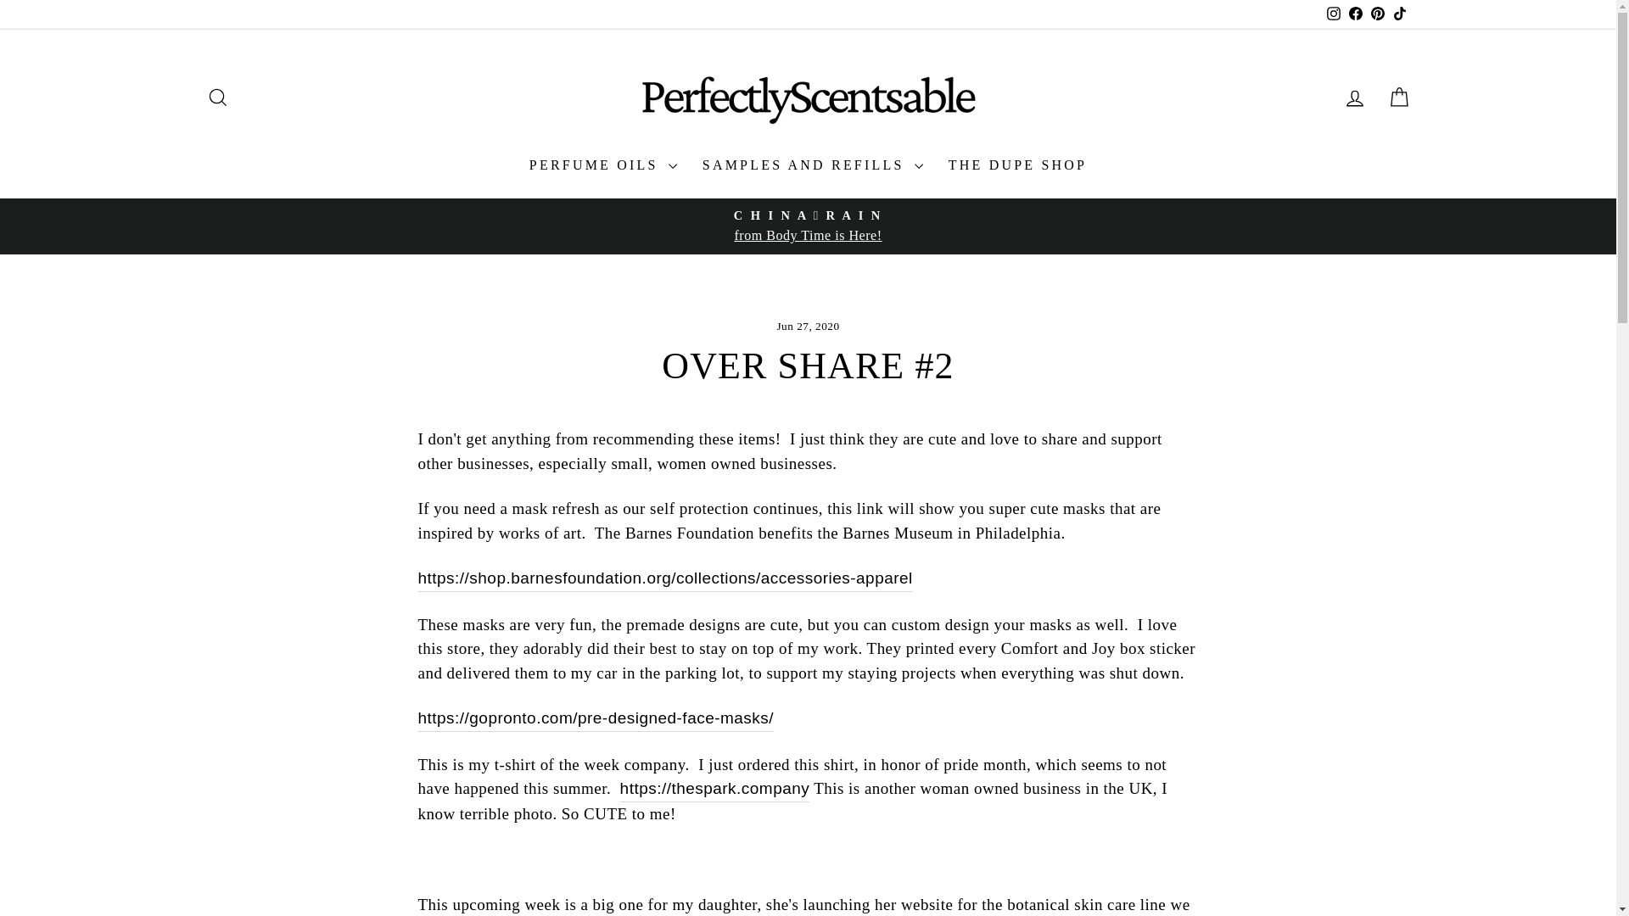  Describe the element at coordinates (1332, 14) in the screenshot. I see `Perfectly Scentsable on Facebook` at that location.